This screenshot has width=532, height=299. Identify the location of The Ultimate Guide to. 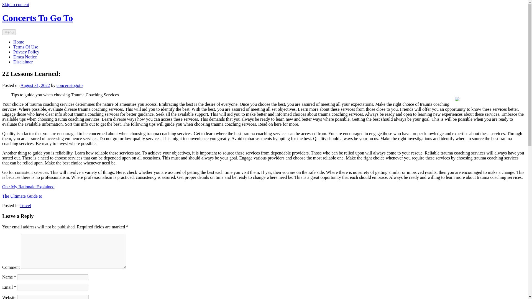
(22, 196).